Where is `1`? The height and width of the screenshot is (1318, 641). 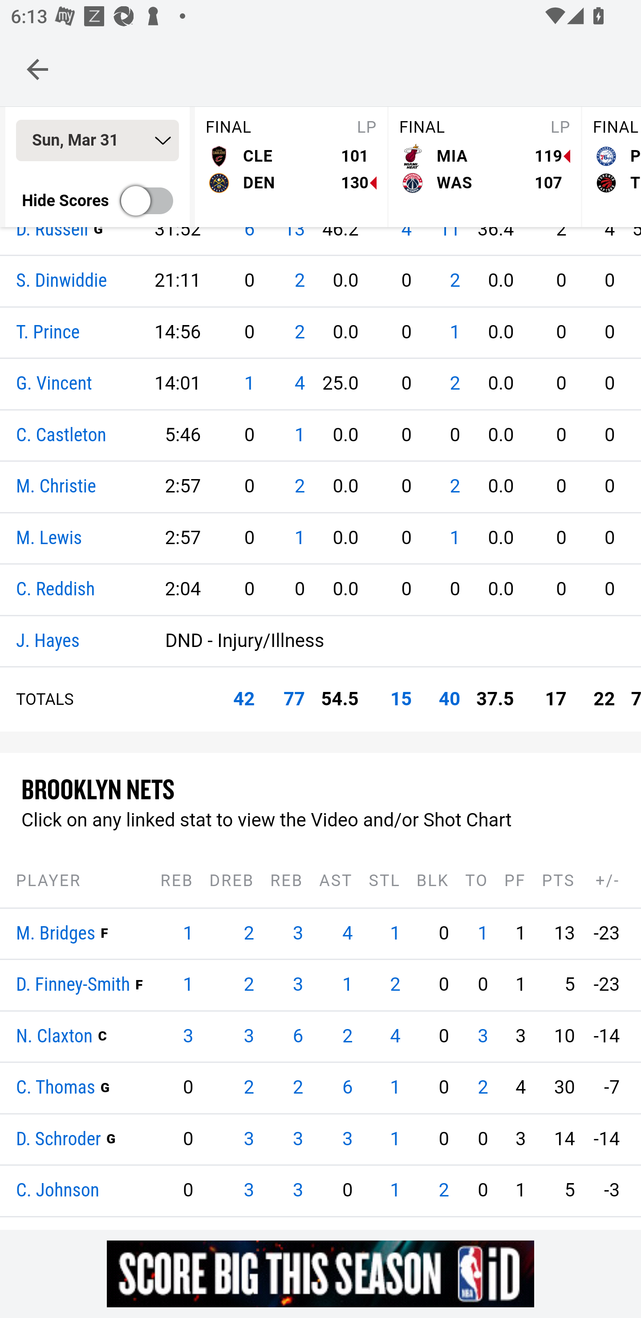
1 is located at coordinates (187, 934).